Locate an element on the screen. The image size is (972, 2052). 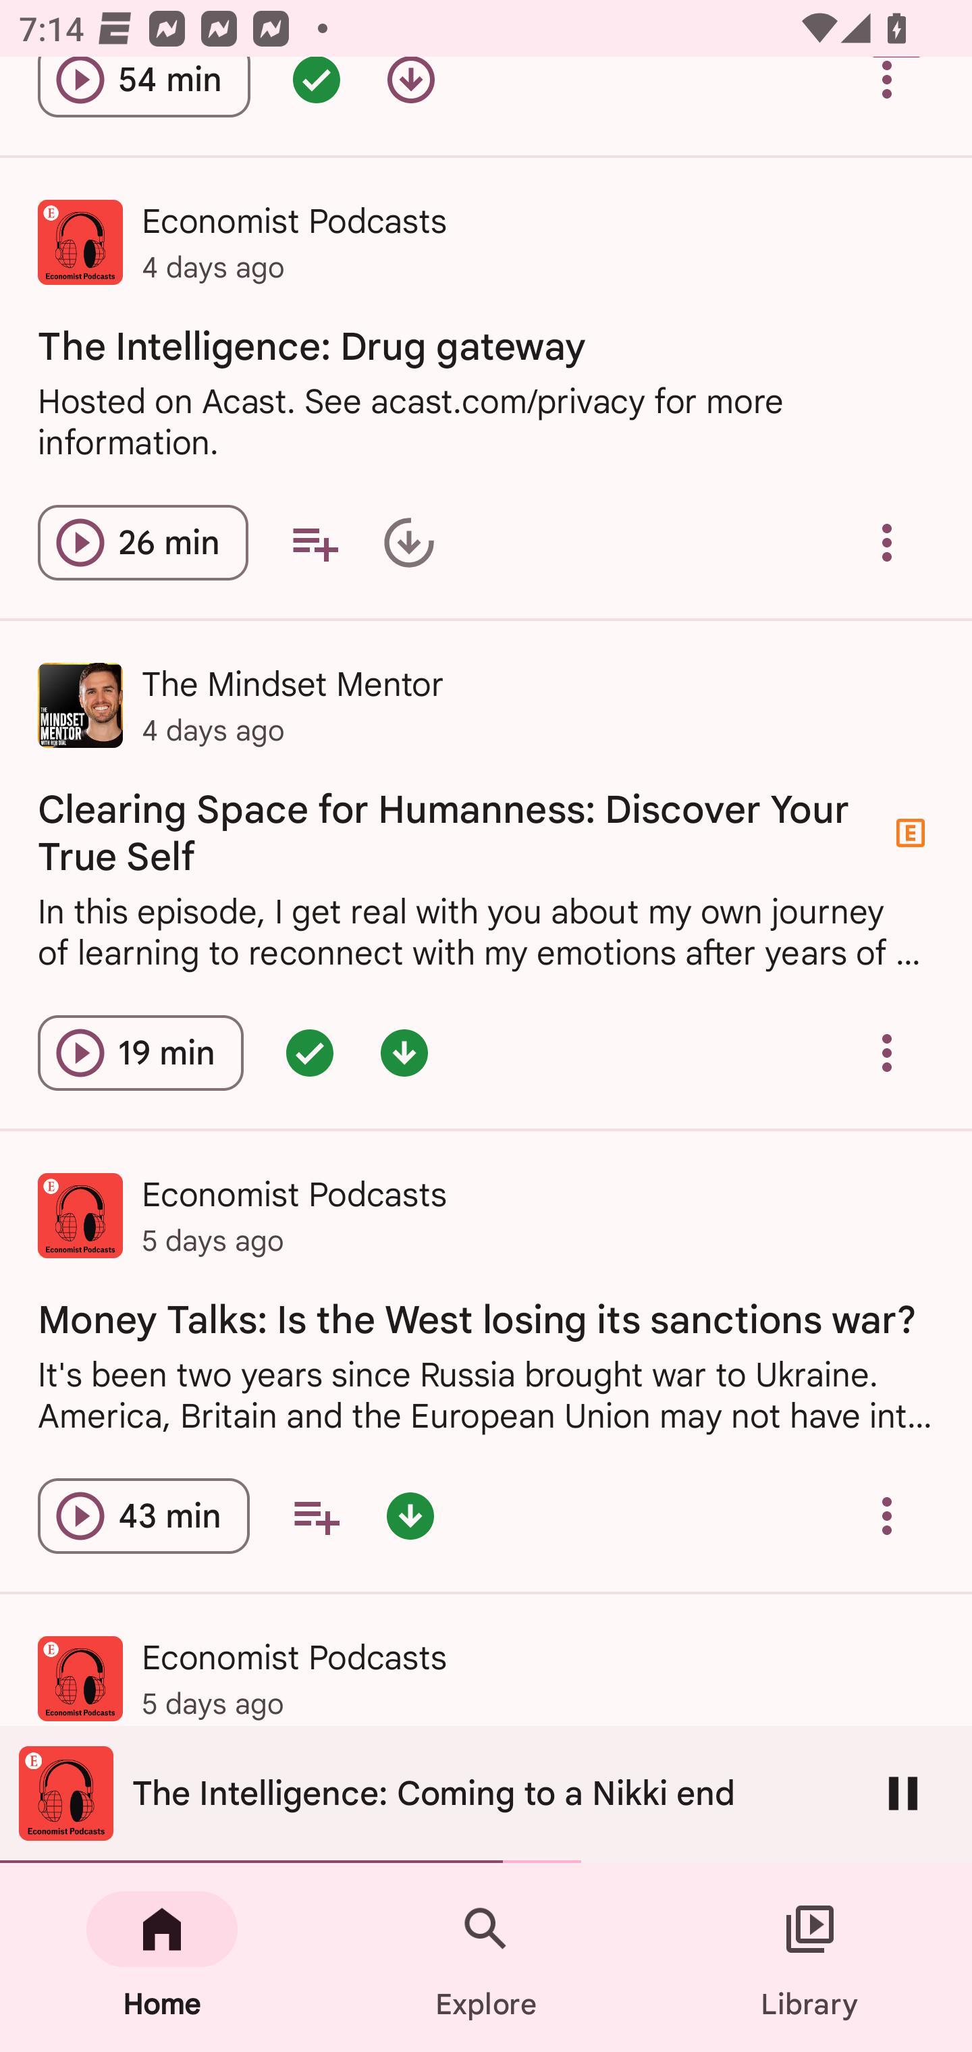
Episode queued - double tap for options is located at coordinates (309, 1053).